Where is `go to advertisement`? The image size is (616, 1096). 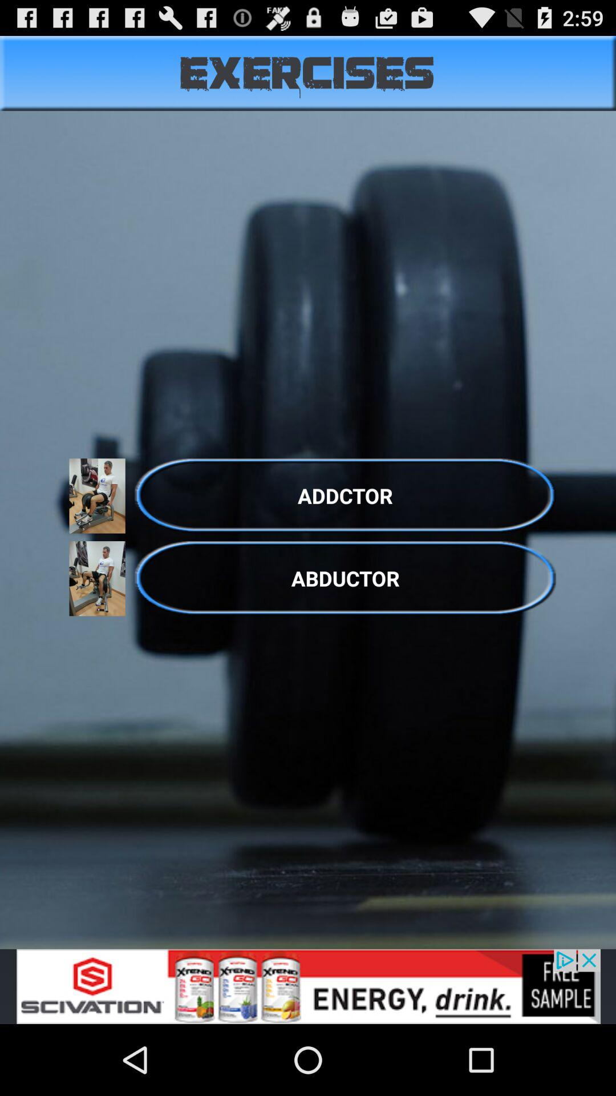
go to advertisement is located at coordinates (308, 986).